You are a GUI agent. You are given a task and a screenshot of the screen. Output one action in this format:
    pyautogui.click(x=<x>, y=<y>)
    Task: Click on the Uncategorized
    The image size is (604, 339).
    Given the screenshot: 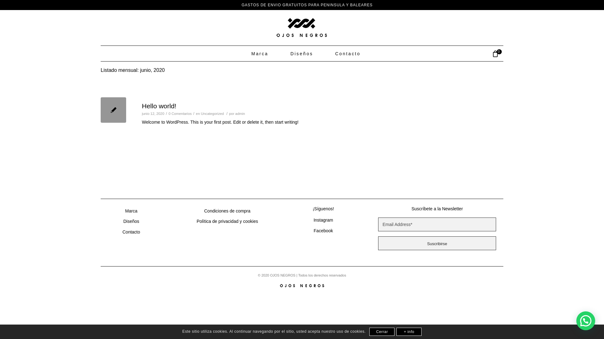 What is the action you would take?
    pyautogui.click(x=213, y=114)
    